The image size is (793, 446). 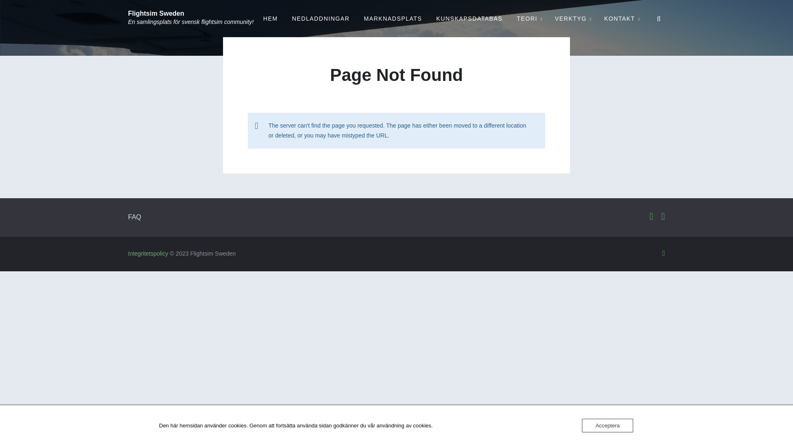 I want to click on Social Media Links, so click(x=650, y=216).